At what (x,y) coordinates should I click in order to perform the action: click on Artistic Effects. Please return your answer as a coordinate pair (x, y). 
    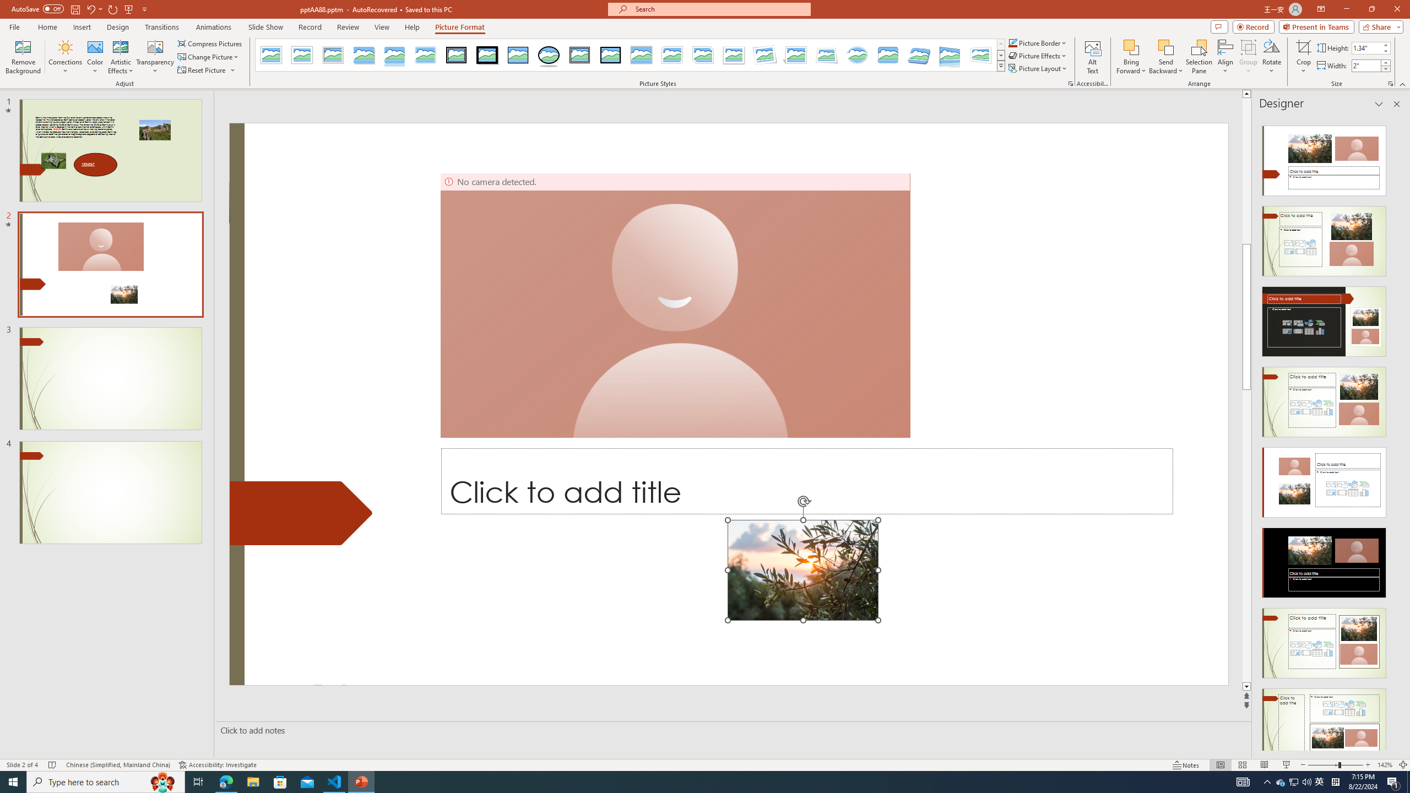
    Looking at the image, I should click on (121, 57).